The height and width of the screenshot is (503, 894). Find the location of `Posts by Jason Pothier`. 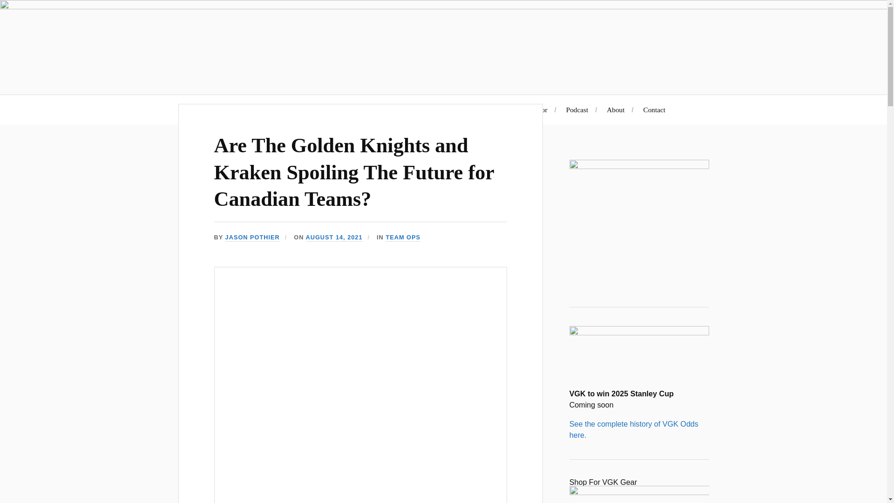

Posts by Jason Pothier is located at coordinates (252, 238).